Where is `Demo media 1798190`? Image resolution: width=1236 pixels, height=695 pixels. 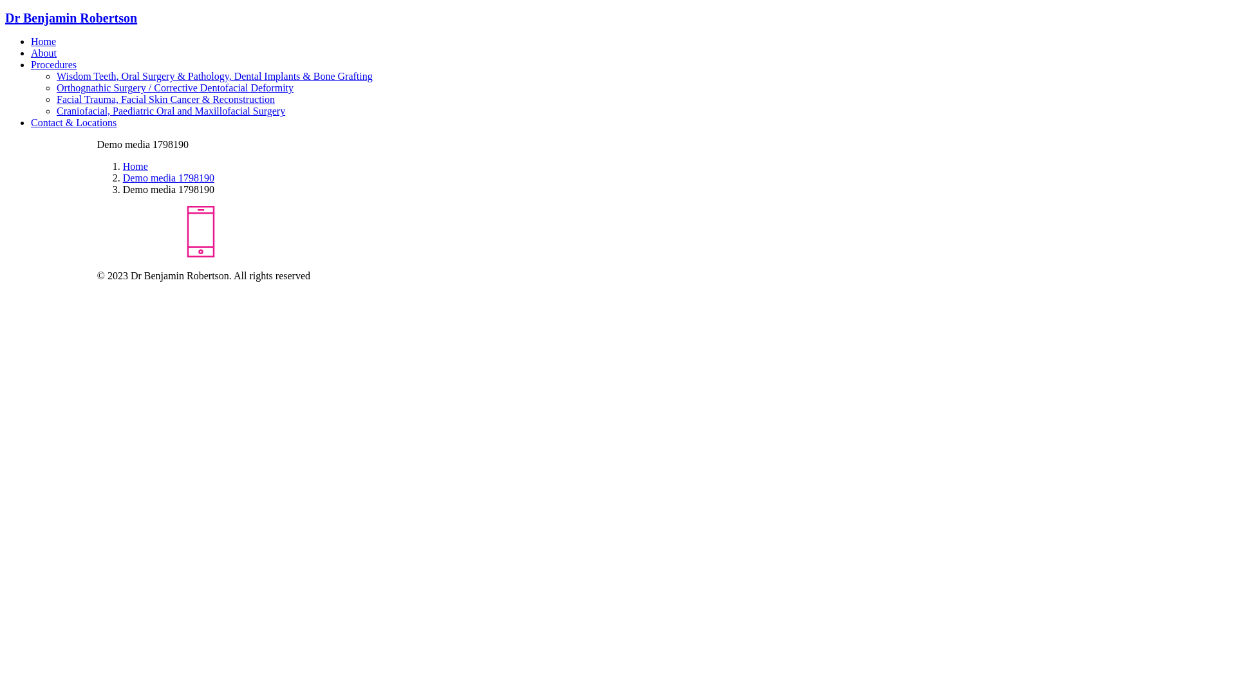
Demo media 1798190 is located at coordinates (169, 178).